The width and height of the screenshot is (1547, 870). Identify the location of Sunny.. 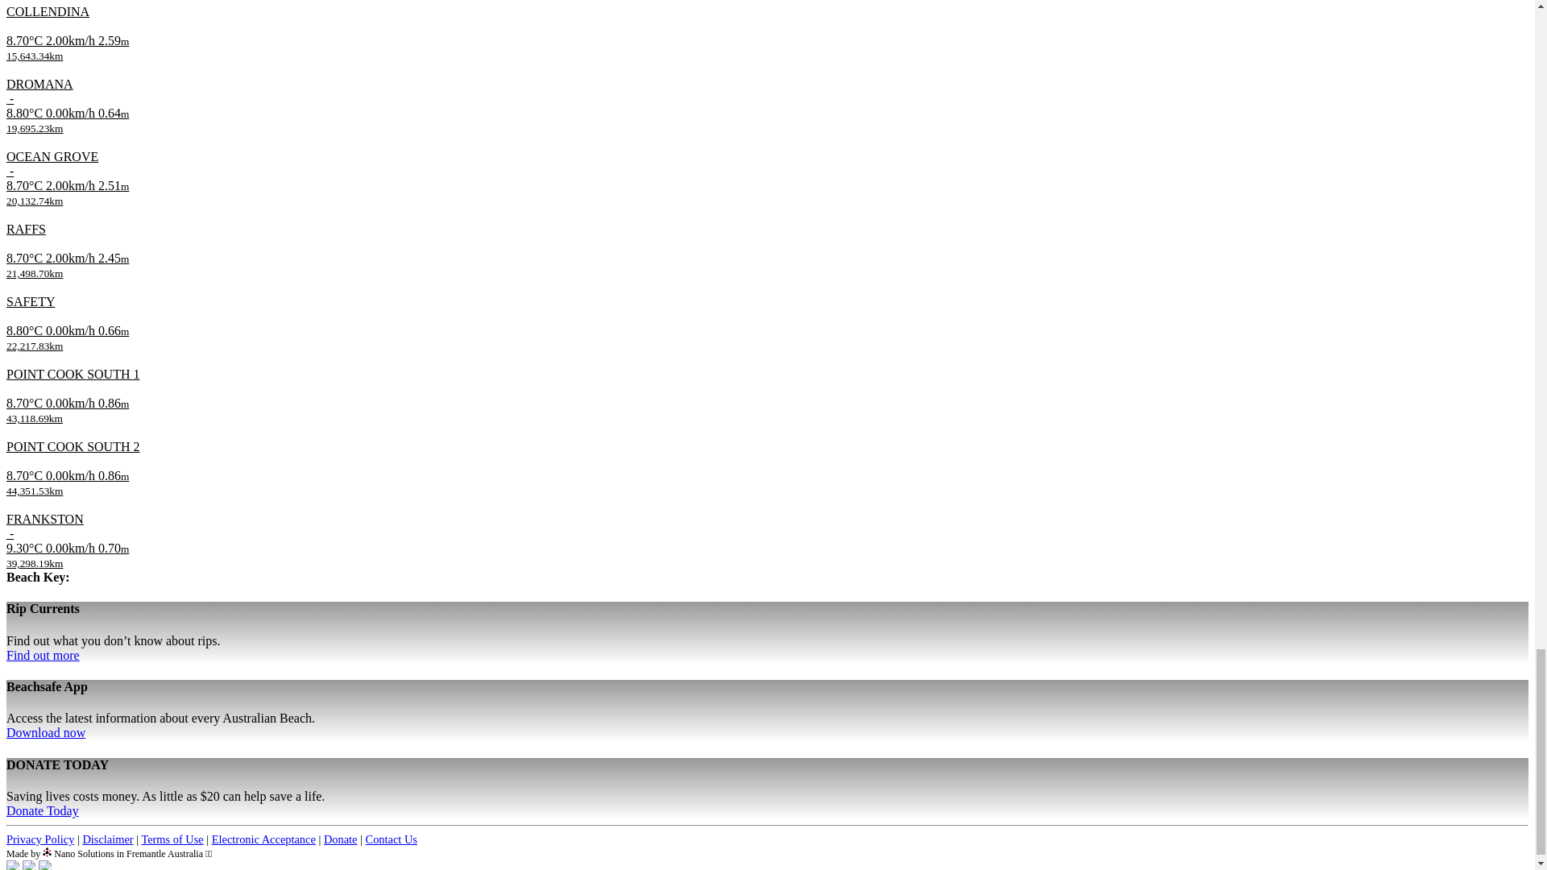
(26, 113).